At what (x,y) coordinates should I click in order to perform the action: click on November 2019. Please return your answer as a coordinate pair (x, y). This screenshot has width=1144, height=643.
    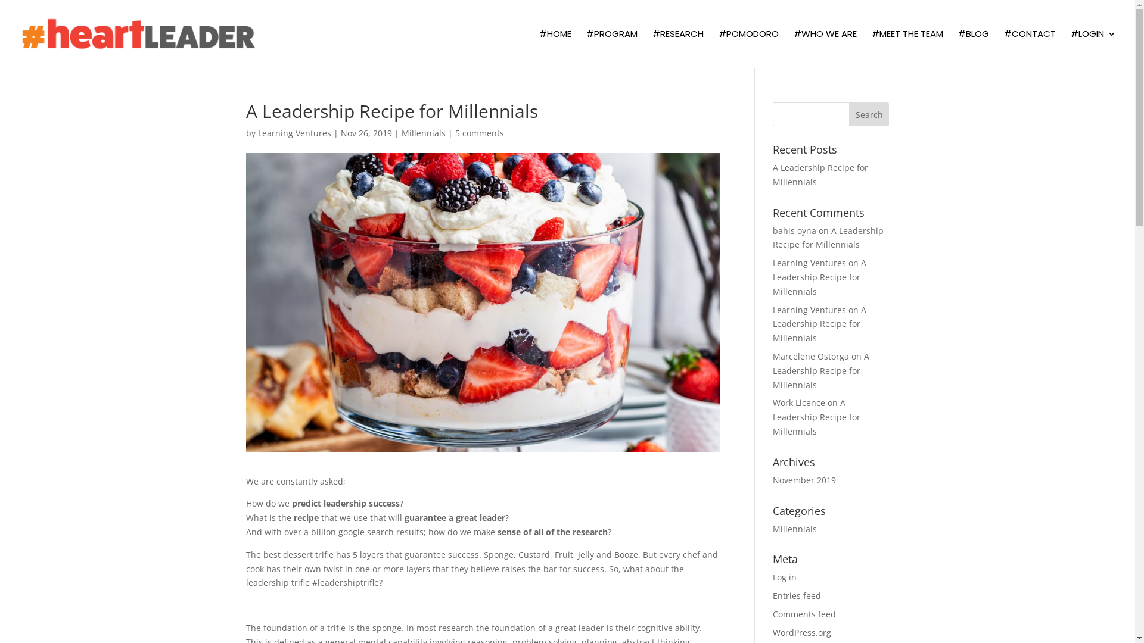
    Looking at the image, I should click on (804, 480).